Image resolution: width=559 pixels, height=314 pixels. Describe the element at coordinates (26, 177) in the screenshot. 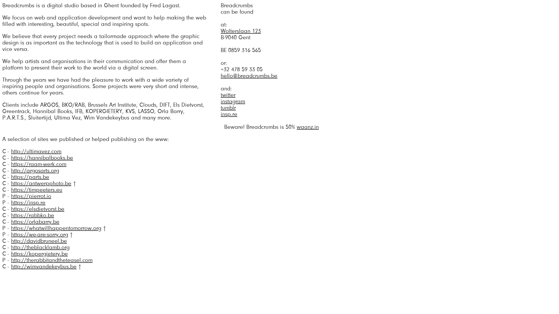

I see `Chttps://parts.be` at that location.